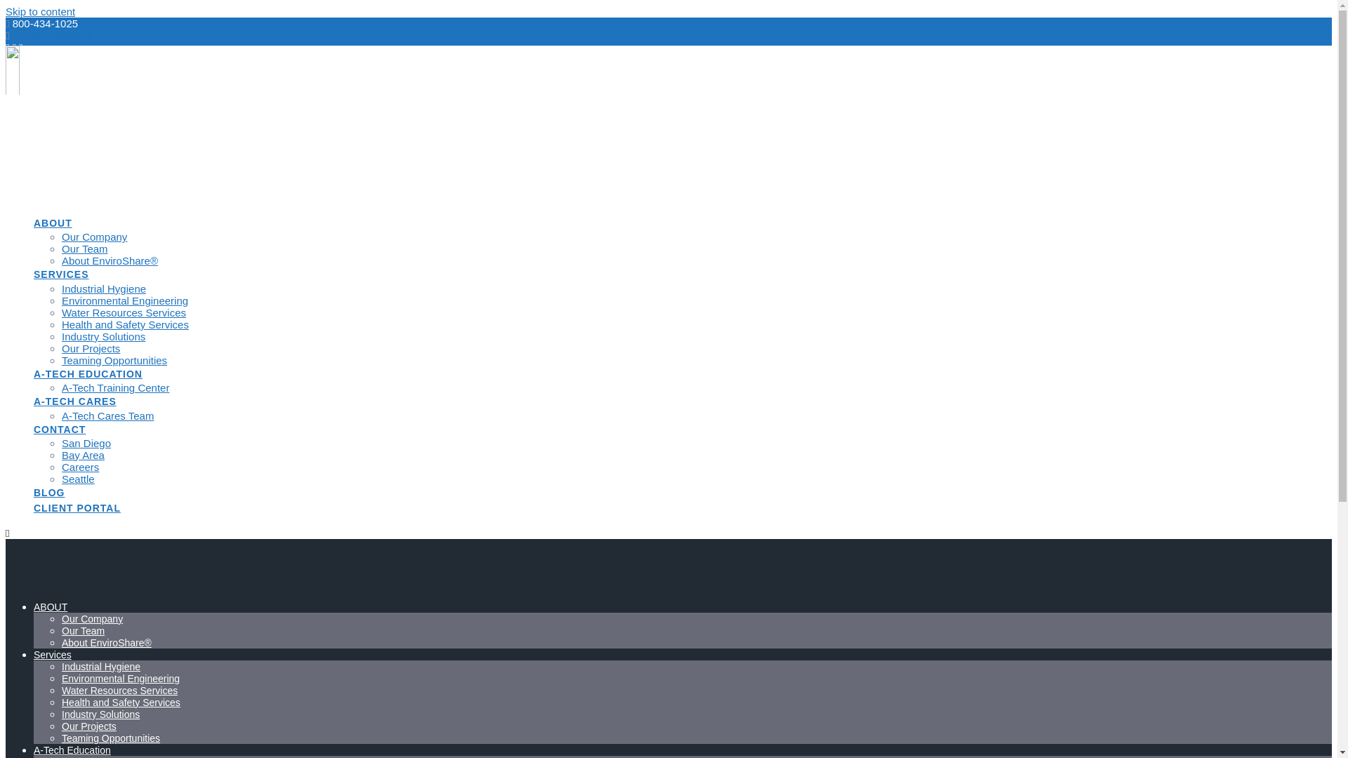  What do you see at coordinates (101, 666) in the screenshot?
I see `Industrial Hygiene` at bounding box center [101, 666].